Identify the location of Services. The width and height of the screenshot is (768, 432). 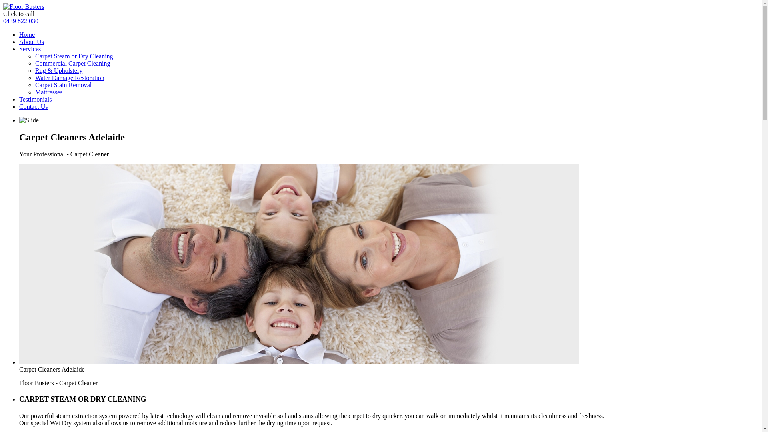
(30, 49).